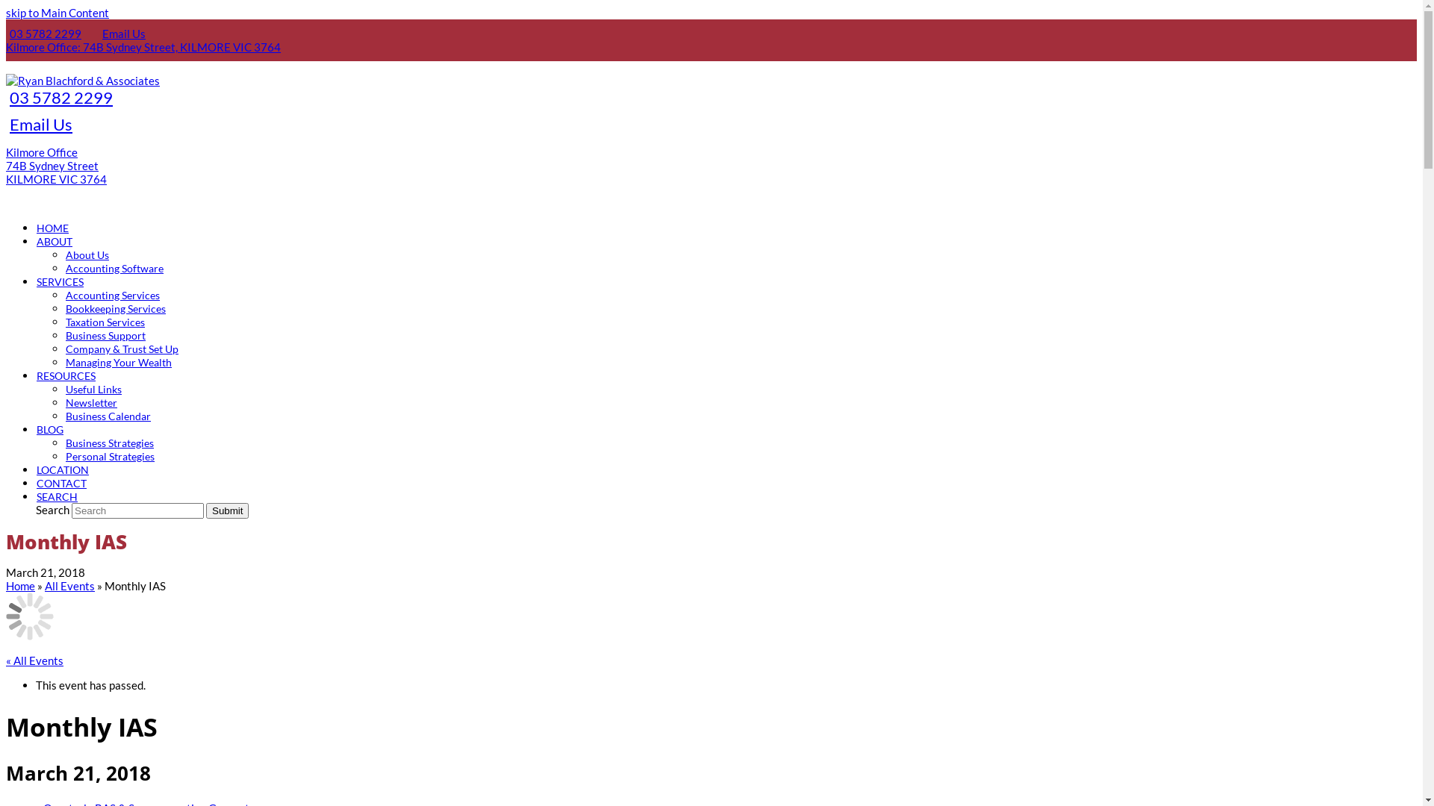  Describe the element at coordinates (116, 308) in the screenshot. I see `Bookkeeping Services` at that location.